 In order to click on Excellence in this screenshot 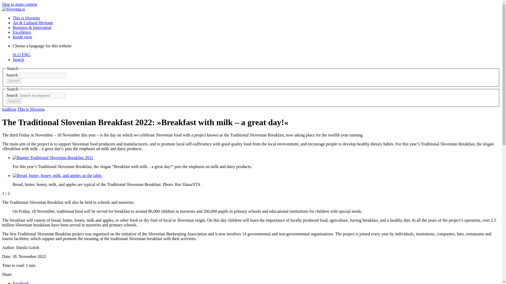, I will do `click(22, 32)`.